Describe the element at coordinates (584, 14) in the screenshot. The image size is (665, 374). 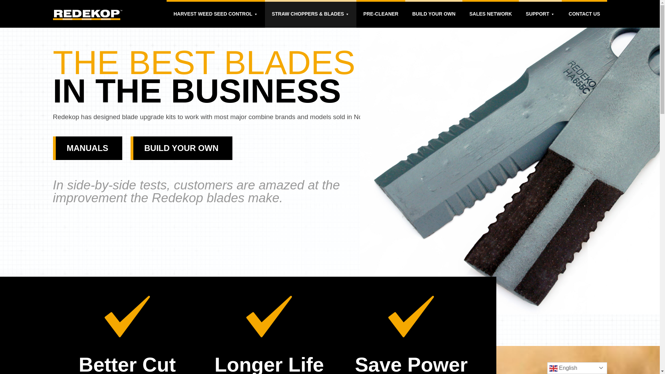
I see `CONTACT US` at that location.